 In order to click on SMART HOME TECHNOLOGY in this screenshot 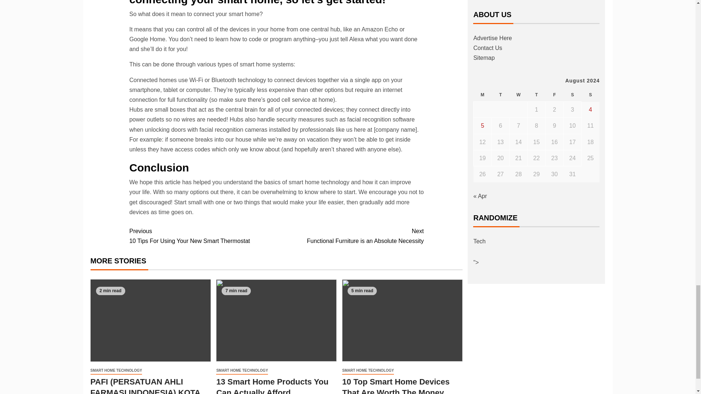, I will do `click(242, 371)`.